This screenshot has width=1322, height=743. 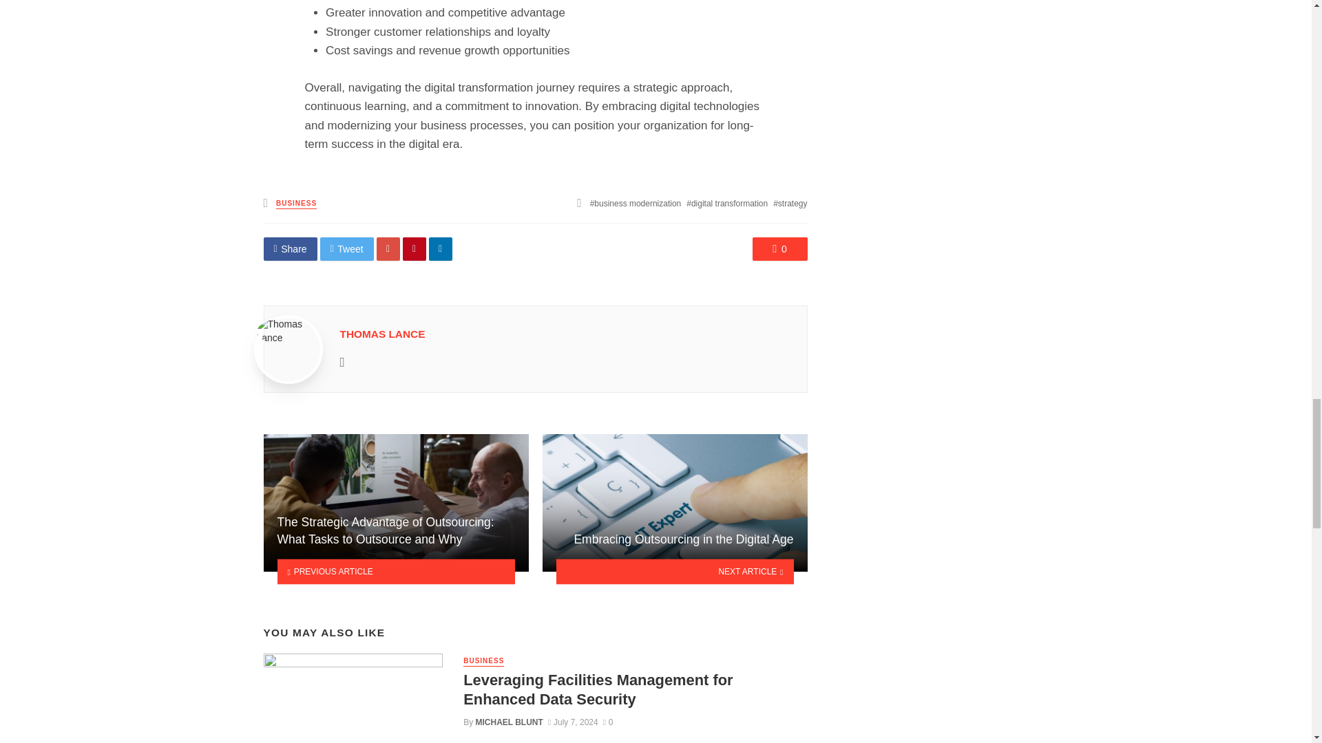 I want to click on MICHAEL BLUNT, so click(x=510, y=722).